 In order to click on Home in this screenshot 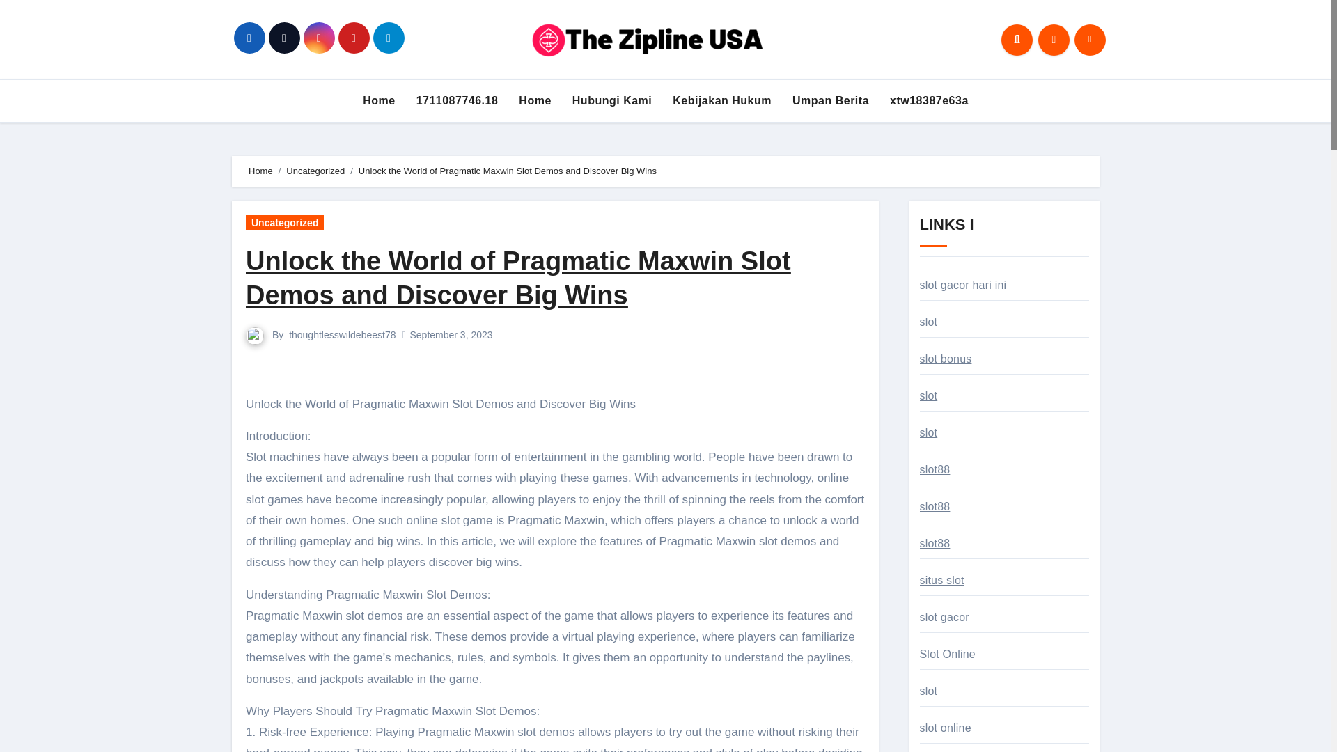, I will do `click(379, 101)`.